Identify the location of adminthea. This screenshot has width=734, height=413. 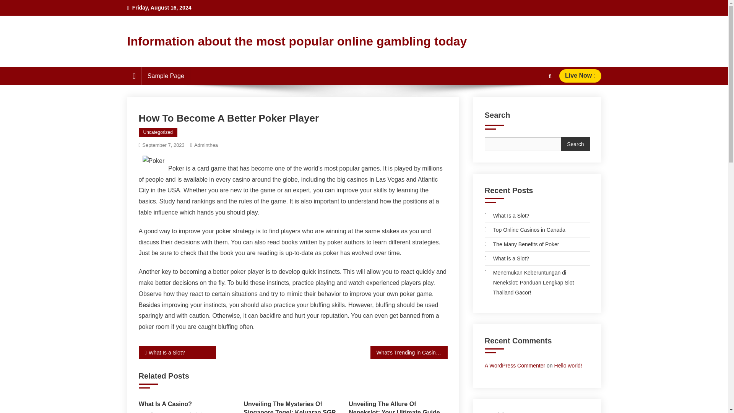
(197, 411).